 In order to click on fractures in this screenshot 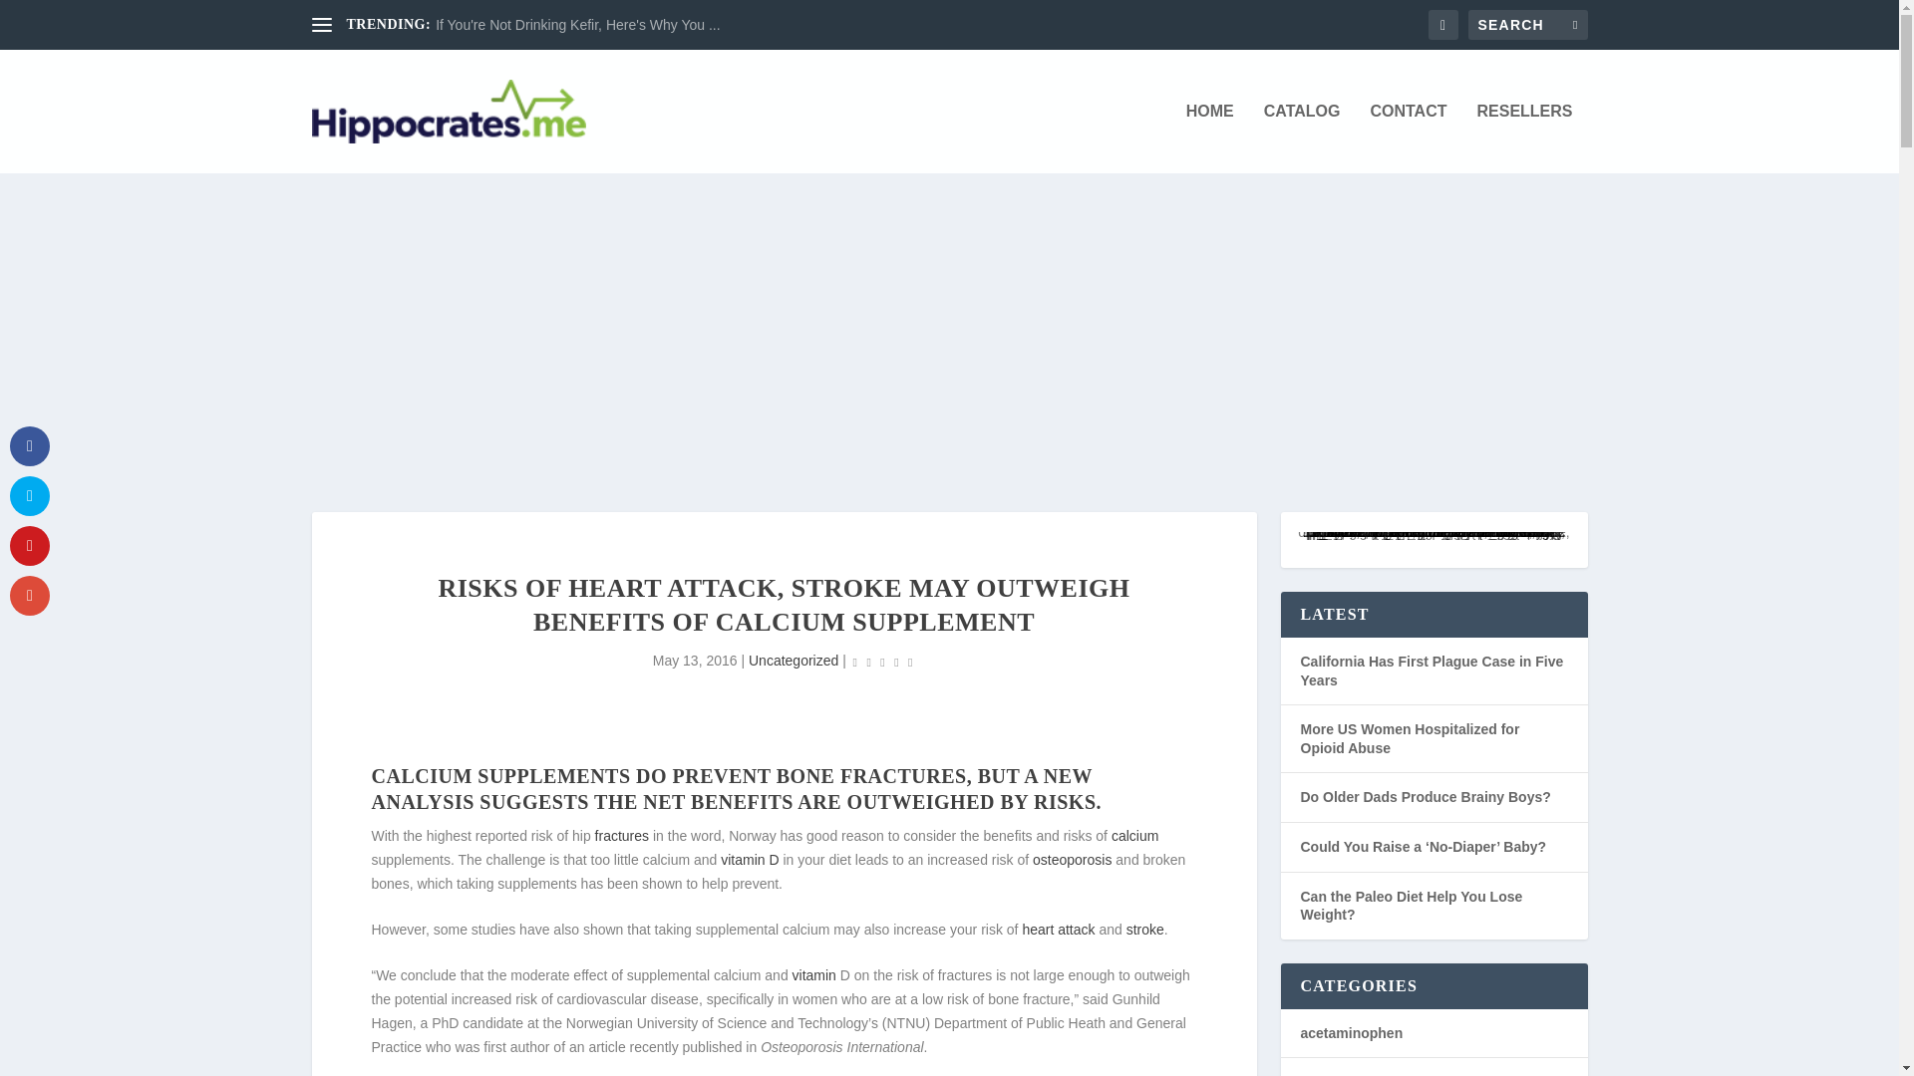, I will do `click(622, 835)`.